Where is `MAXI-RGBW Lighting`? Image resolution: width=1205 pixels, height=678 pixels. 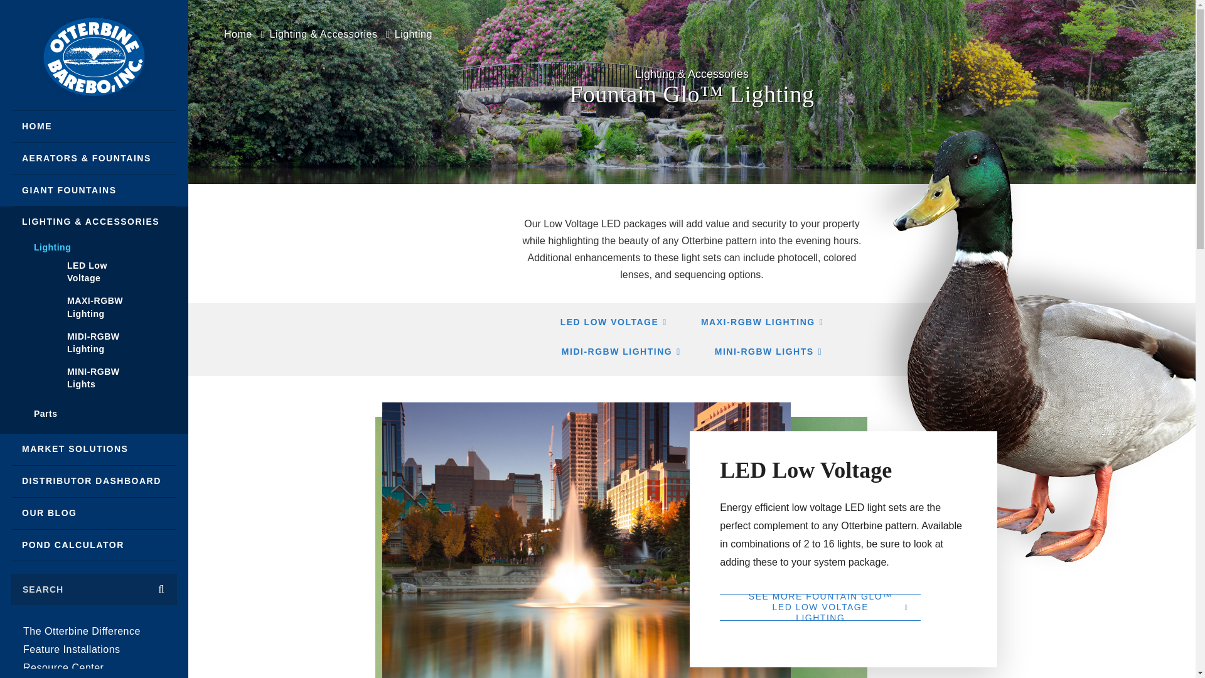 MAXI-RGBW Lighting is located at coordinates (94, 307).